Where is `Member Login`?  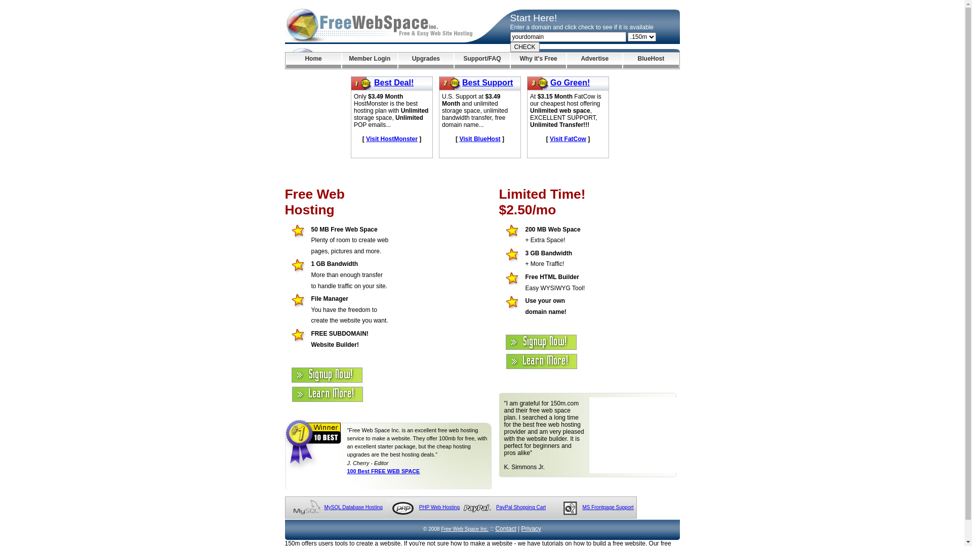 Member Login is located at coordinates (370, 61).